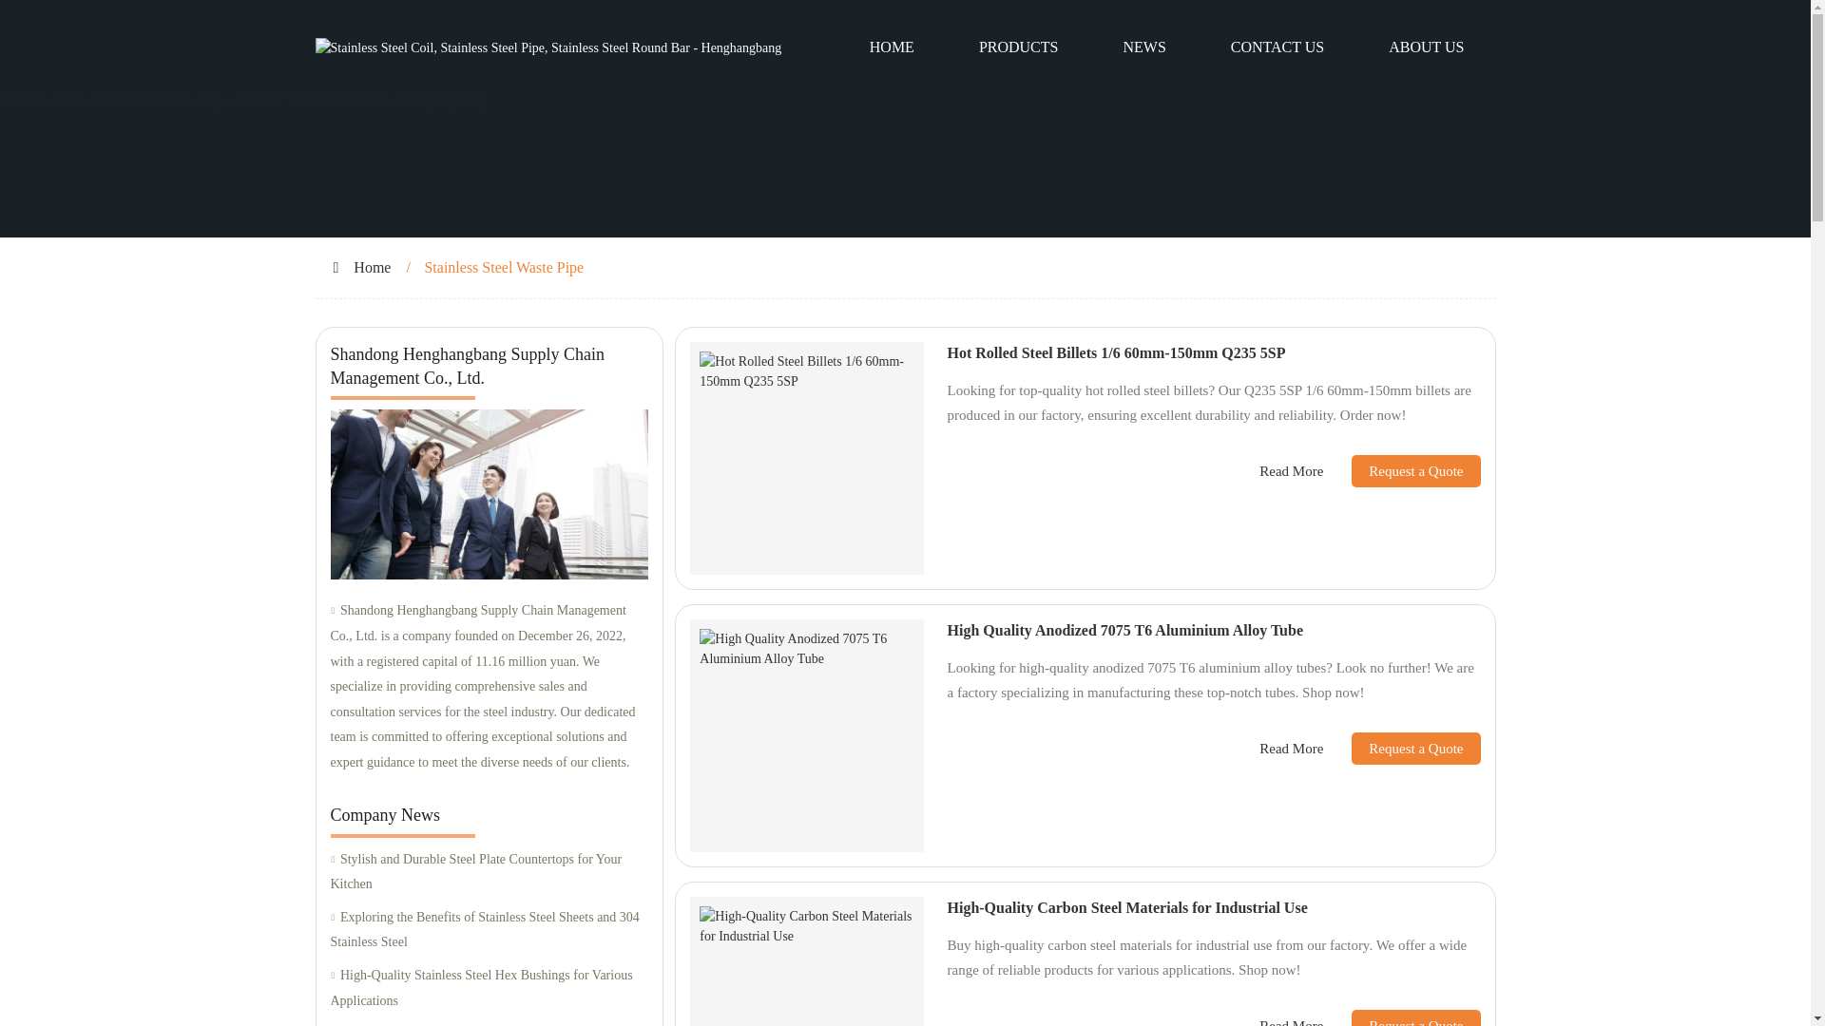 This screenshot has height=1026, width=1825. Describe the element at coordinates (372, 268) in the screenshot. I see `Home` at that location.